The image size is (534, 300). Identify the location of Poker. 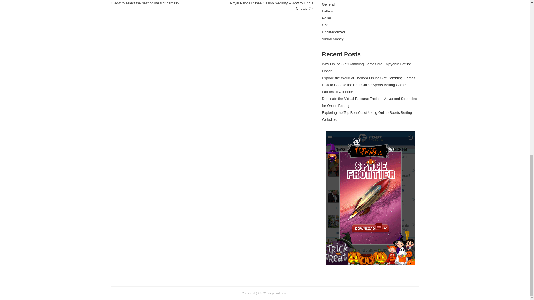
(327, 18).